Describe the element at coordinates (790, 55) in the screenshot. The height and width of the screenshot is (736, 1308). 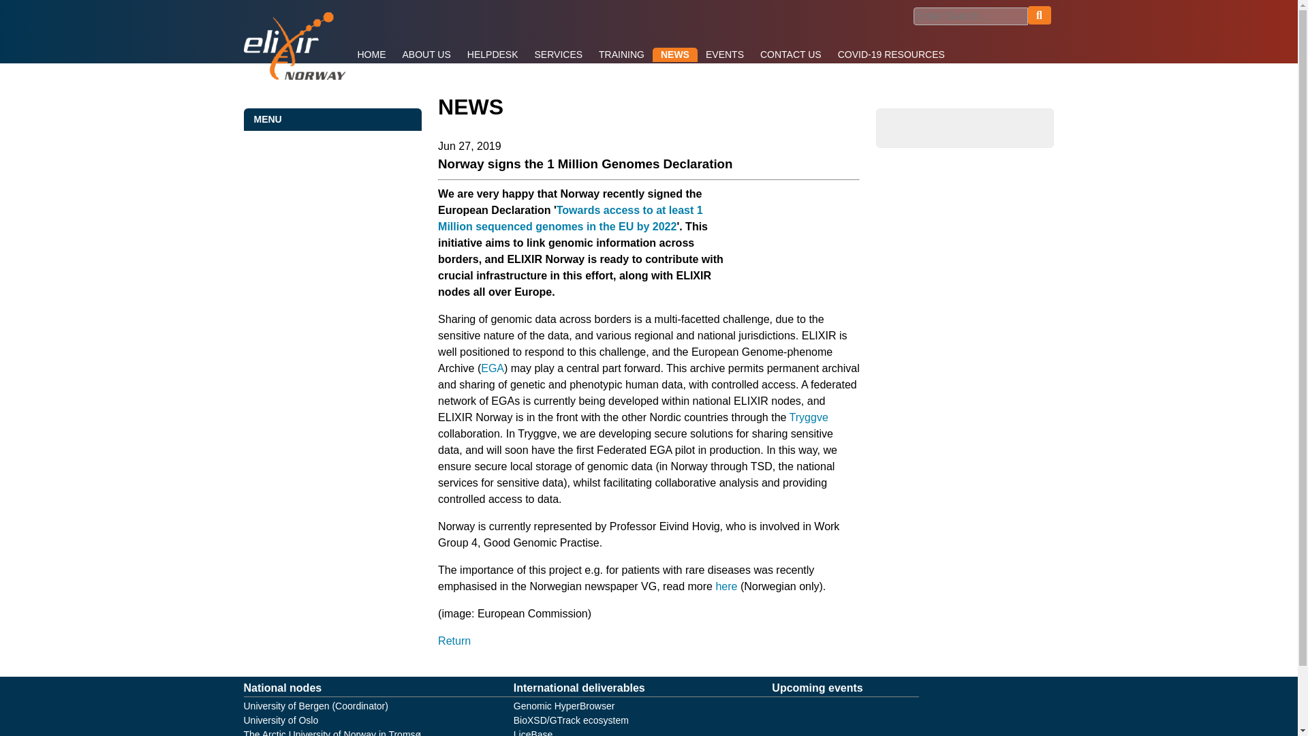
I see `CONTACT US` at that location.